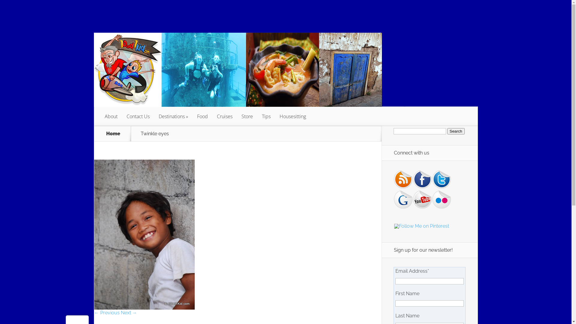 This screenshot has height=324, width=576. I want to click on Facebook, so click(422, 179).